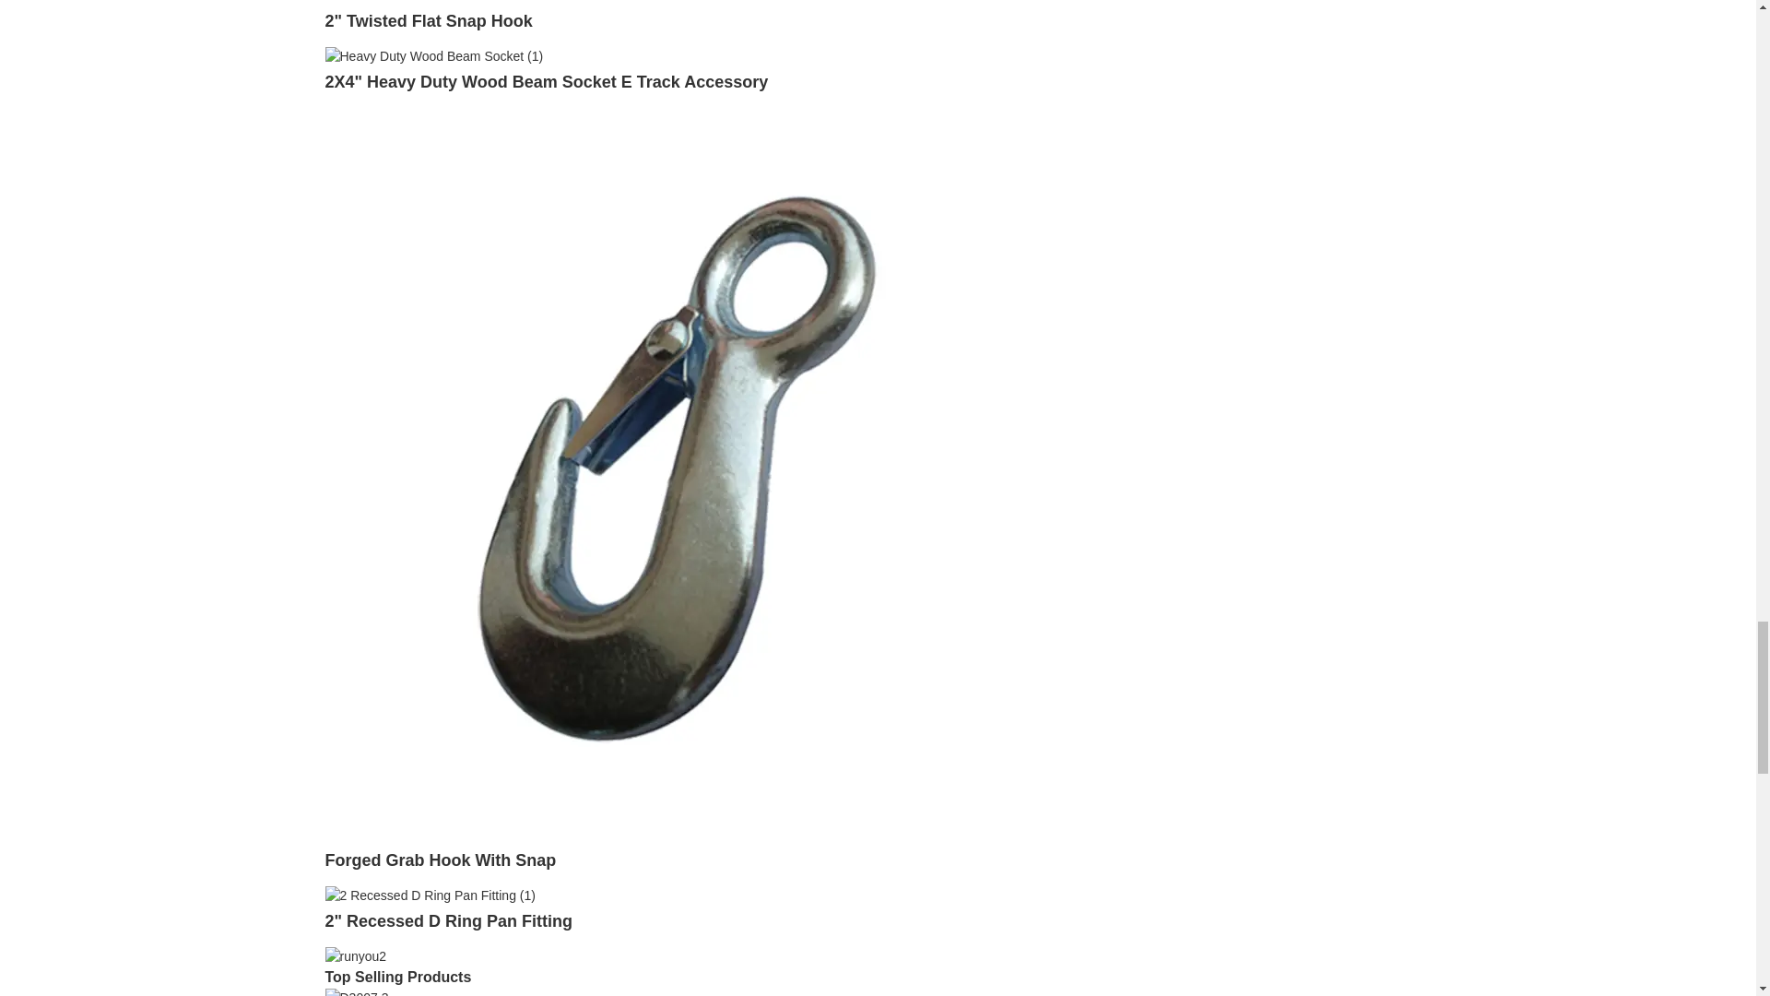 The height and width of the screenshot is (996, 1770). I want to click on 2X4, so click(433, 55).